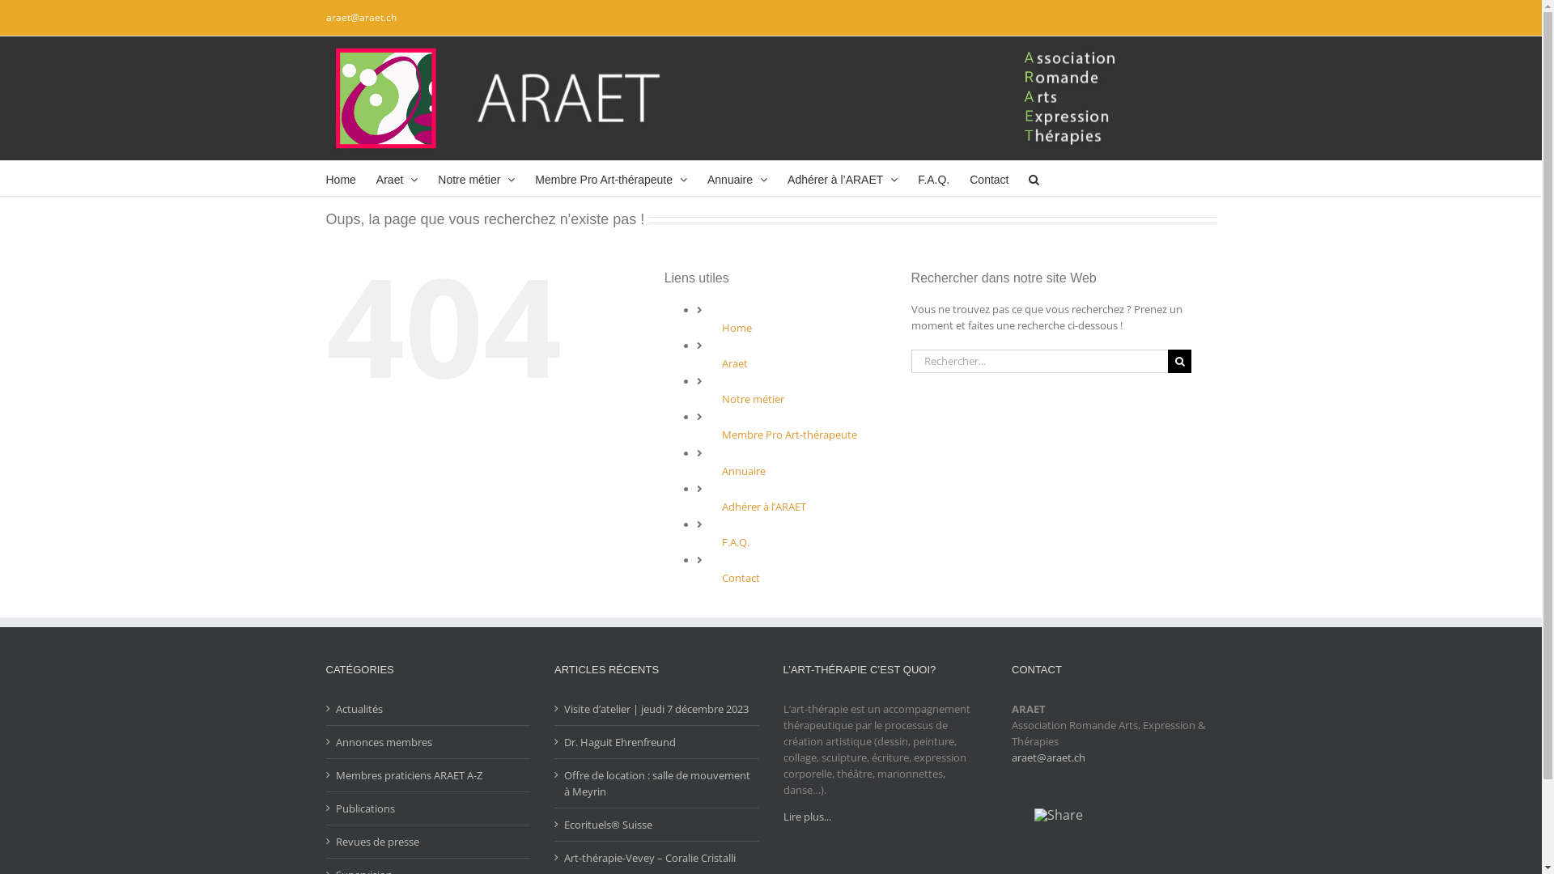  Describe the element at coordinates (808, 816) in the screenshot. I see `Lire plus...` at that location.